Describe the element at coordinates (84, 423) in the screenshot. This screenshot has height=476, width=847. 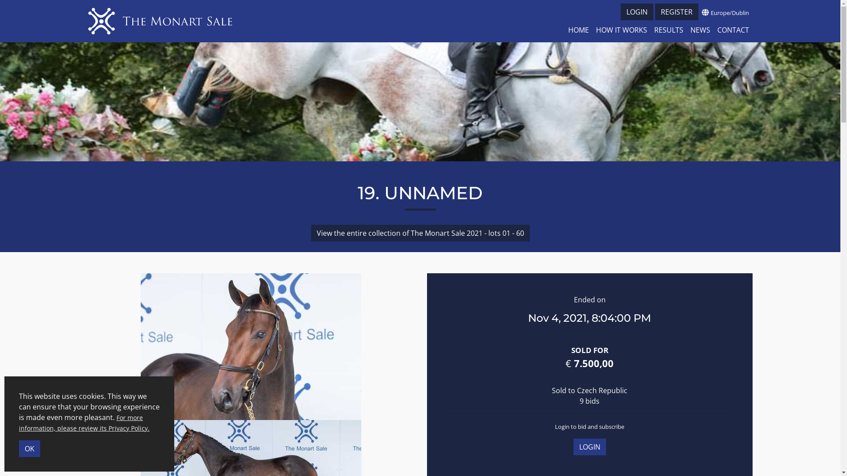
I see `For more information, please review its Privacy Policy.` at that location.